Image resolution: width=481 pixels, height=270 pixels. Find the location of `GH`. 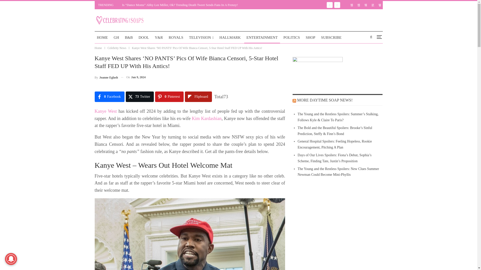

GH is located at coordinates (116, 37).